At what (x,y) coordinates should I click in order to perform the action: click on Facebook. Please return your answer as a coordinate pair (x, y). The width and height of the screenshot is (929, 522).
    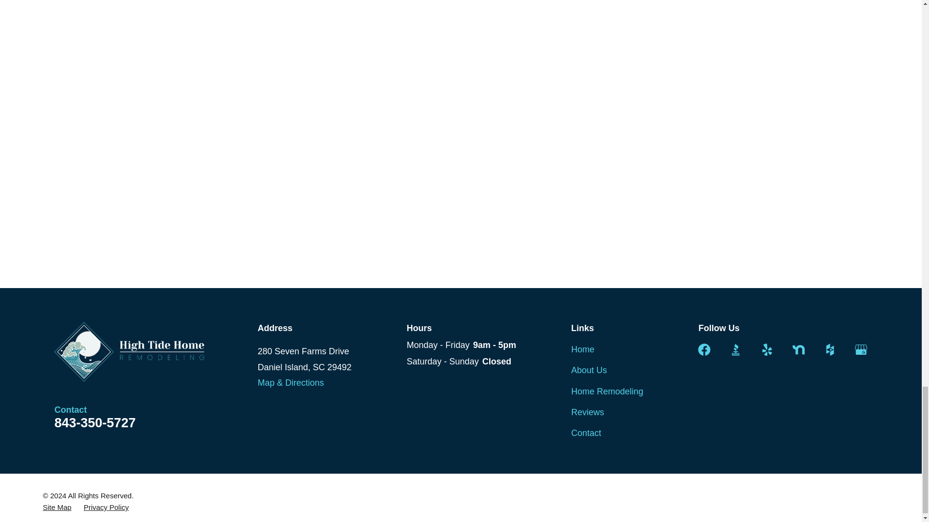
    Looking at the image, I should click on (704, 349).